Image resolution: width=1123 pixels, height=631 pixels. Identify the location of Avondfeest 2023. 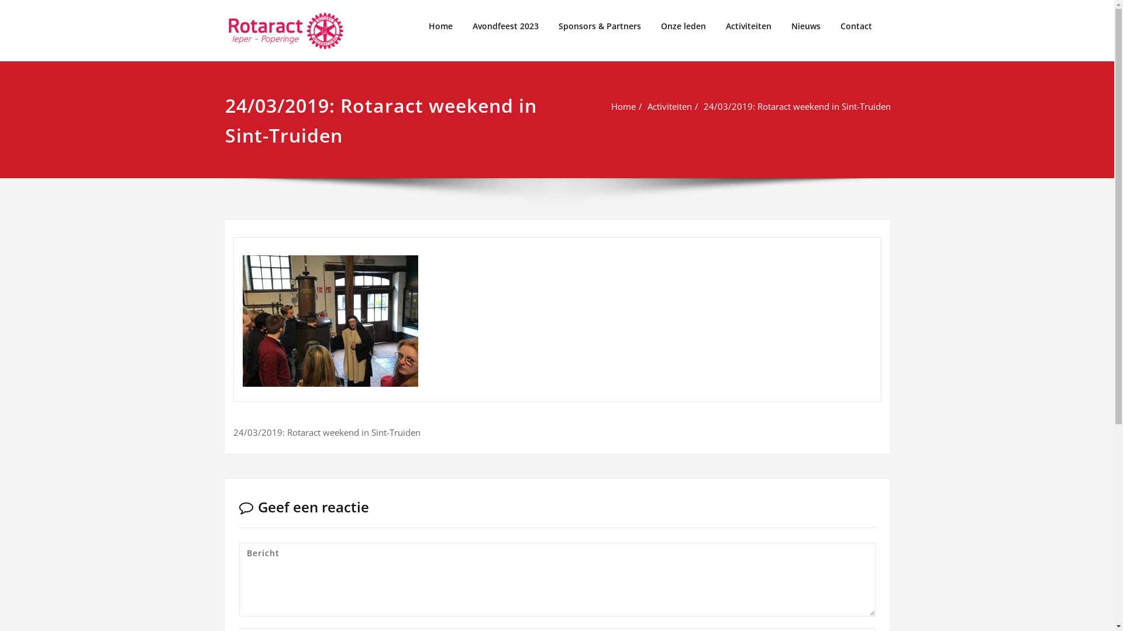
(505, 26).